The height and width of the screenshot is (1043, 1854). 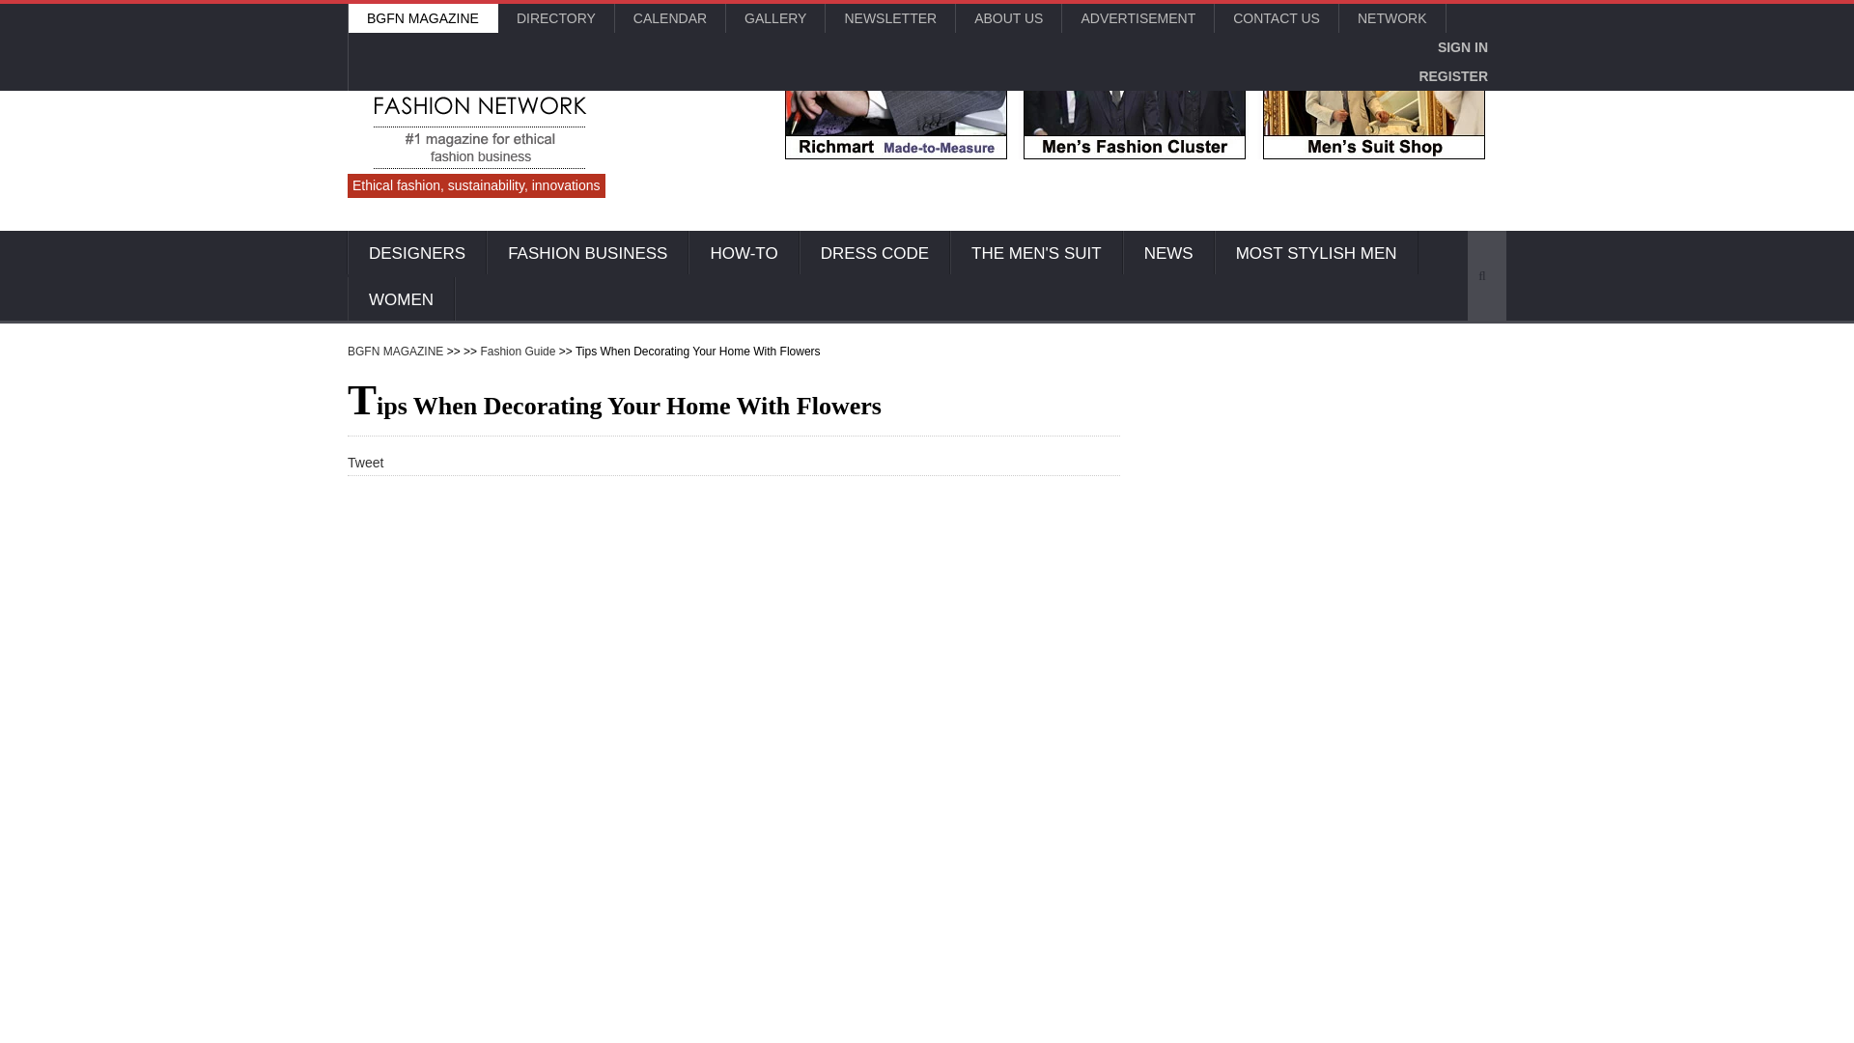 I want to click on NEWSLETTER, so click(x=889, y=17).